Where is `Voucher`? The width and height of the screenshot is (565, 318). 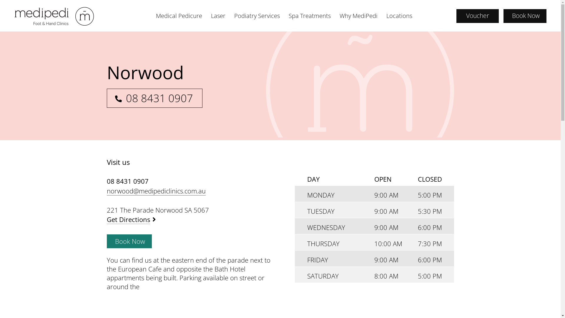
Voucher is located at coordinates (478, 16).